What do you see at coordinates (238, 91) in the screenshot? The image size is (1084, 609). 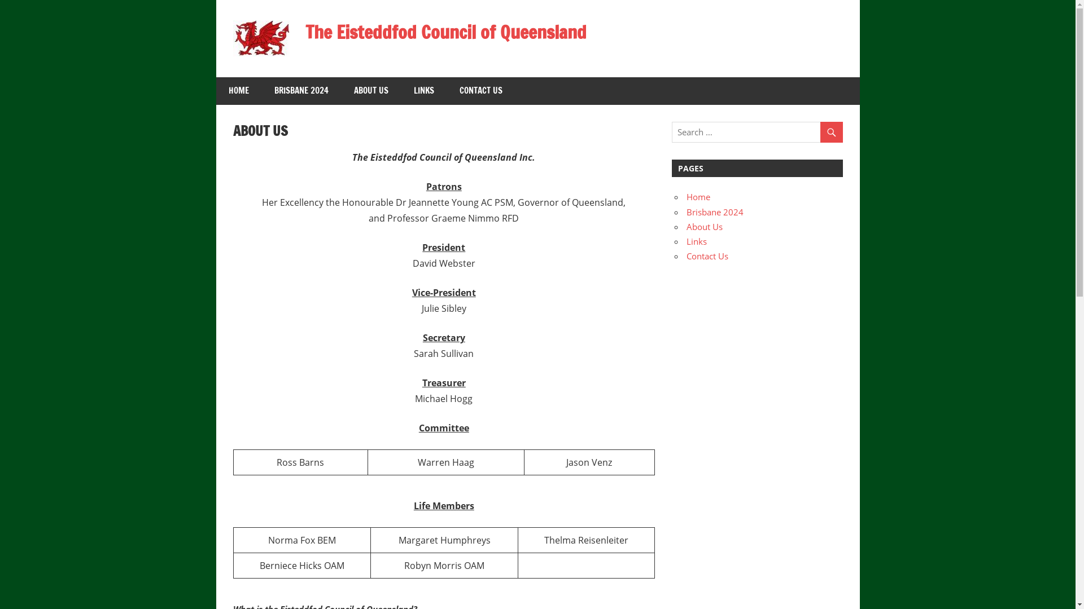 I see `HOME` at bounding box center [238, 91].